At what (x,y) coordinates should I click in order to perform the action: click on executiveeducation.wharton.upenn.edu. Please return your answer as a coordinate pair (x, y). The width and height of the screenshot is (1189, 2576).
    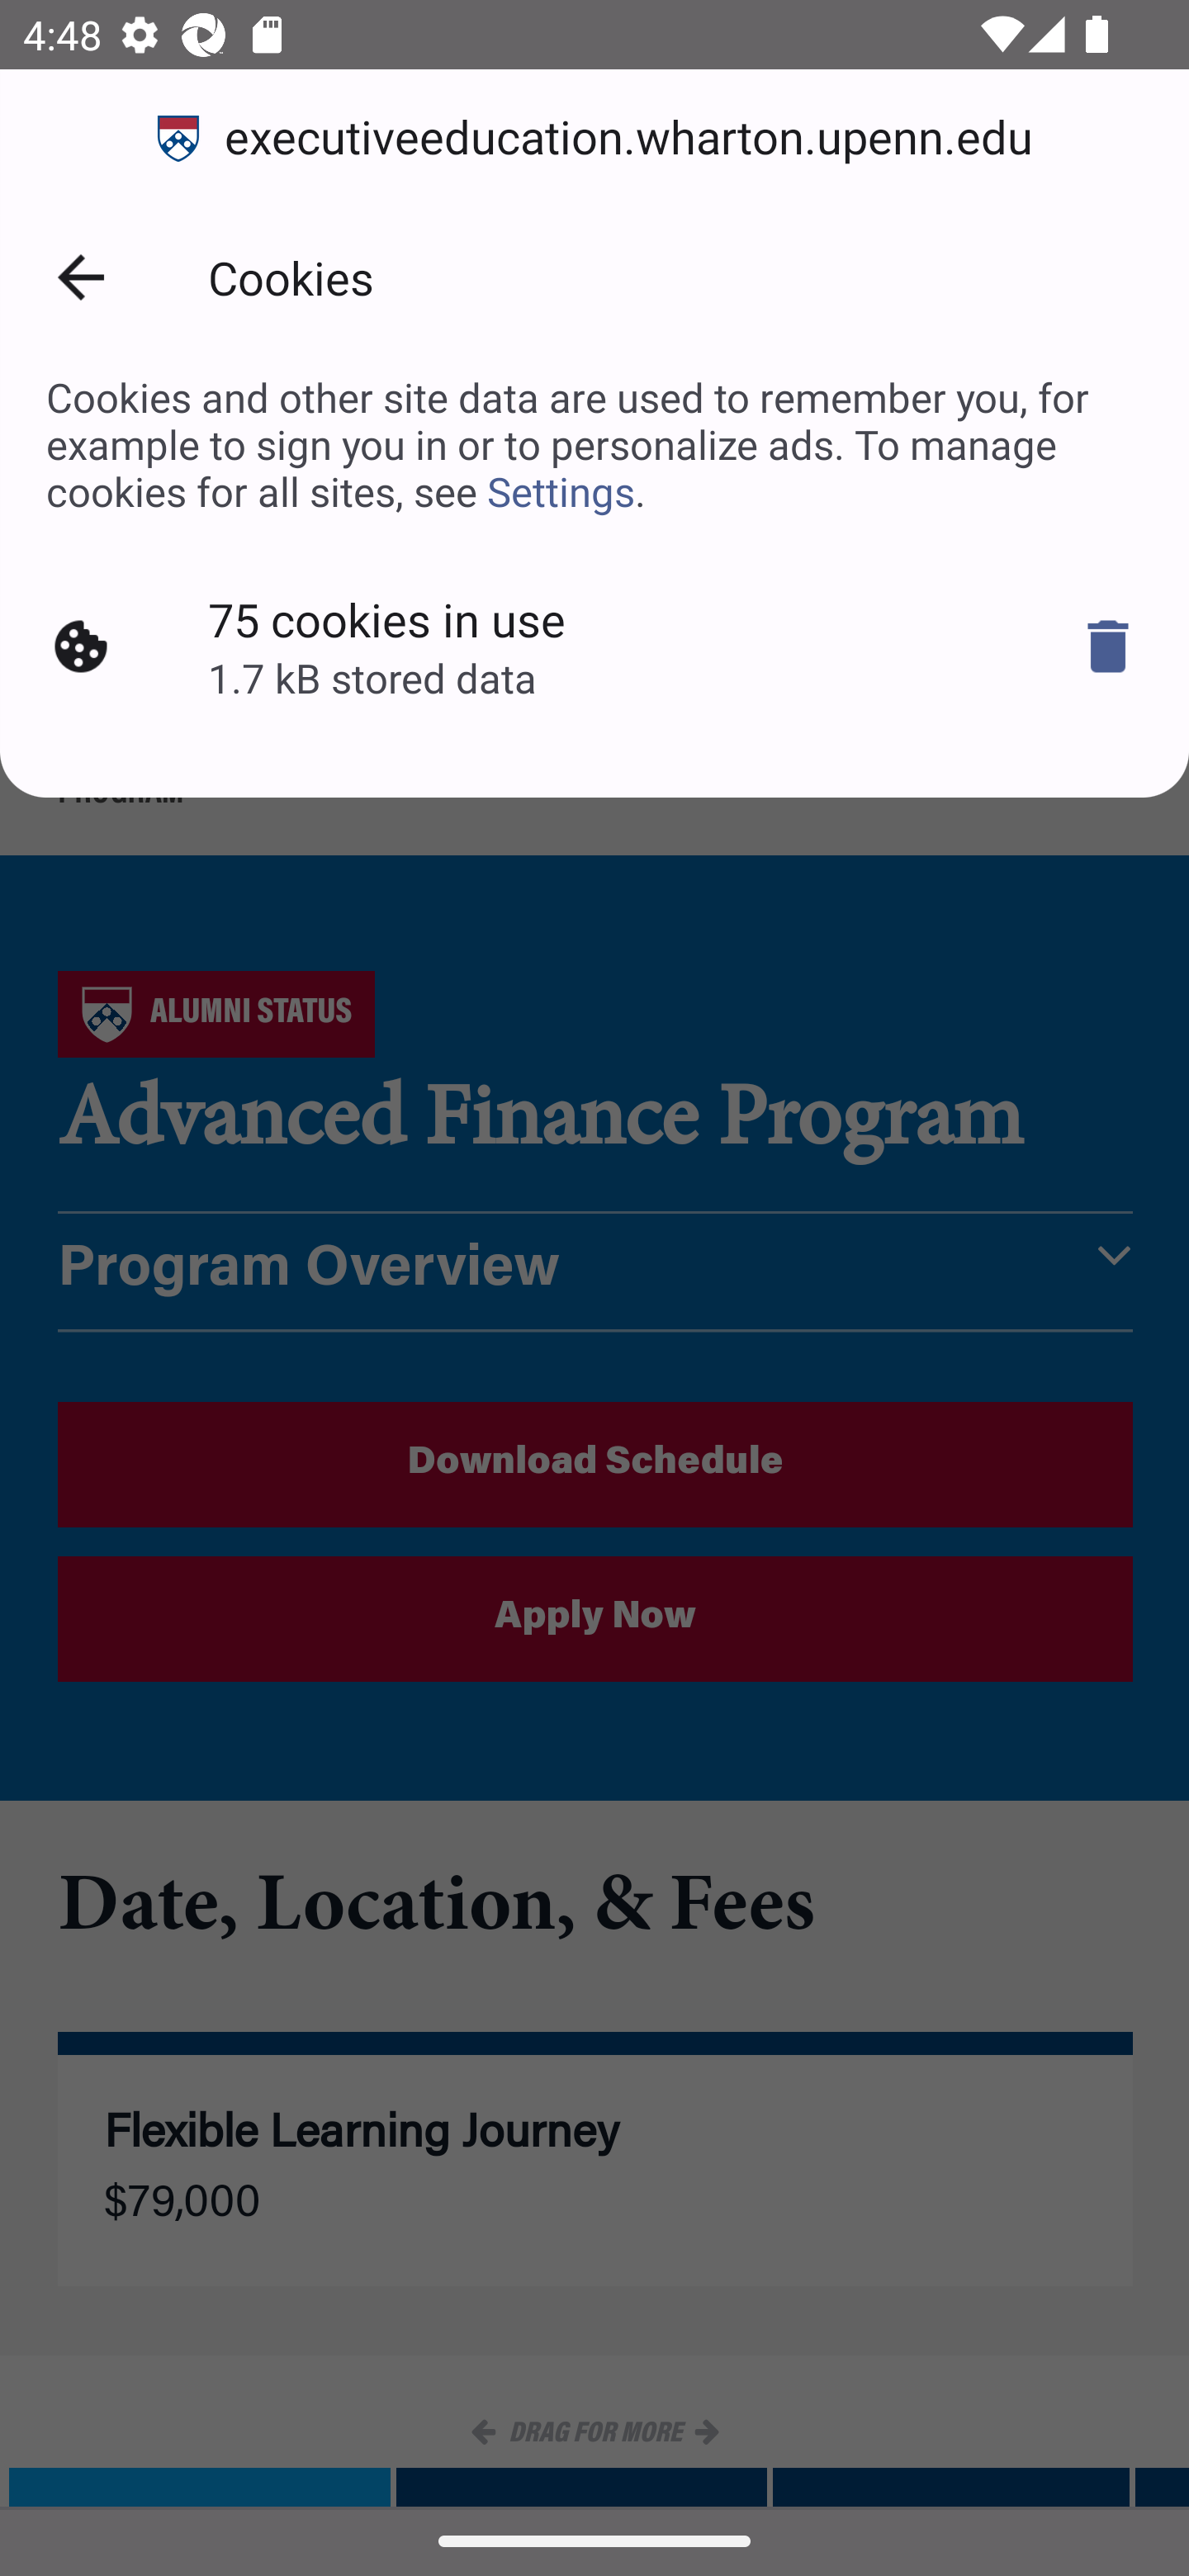
    Looking at the image, I should click on (594, 139).